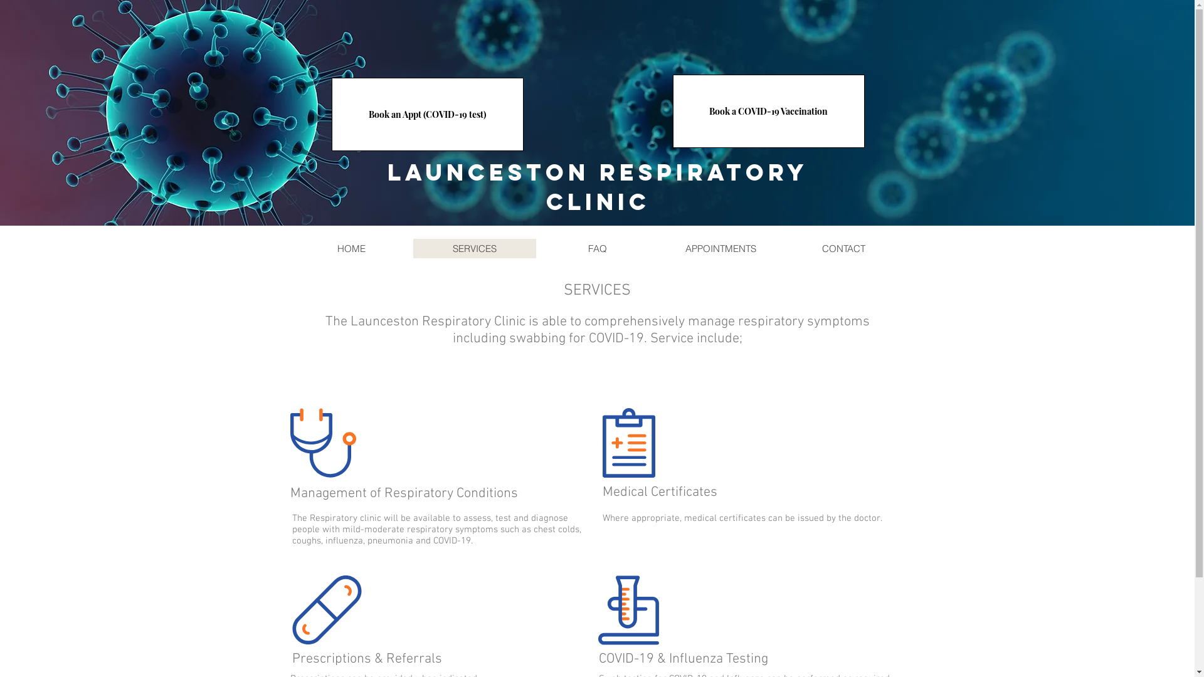  Describe the element at coordinates (768, 112) in the screenshot. I see `Book a COVID-19 Vaccination` at that location.